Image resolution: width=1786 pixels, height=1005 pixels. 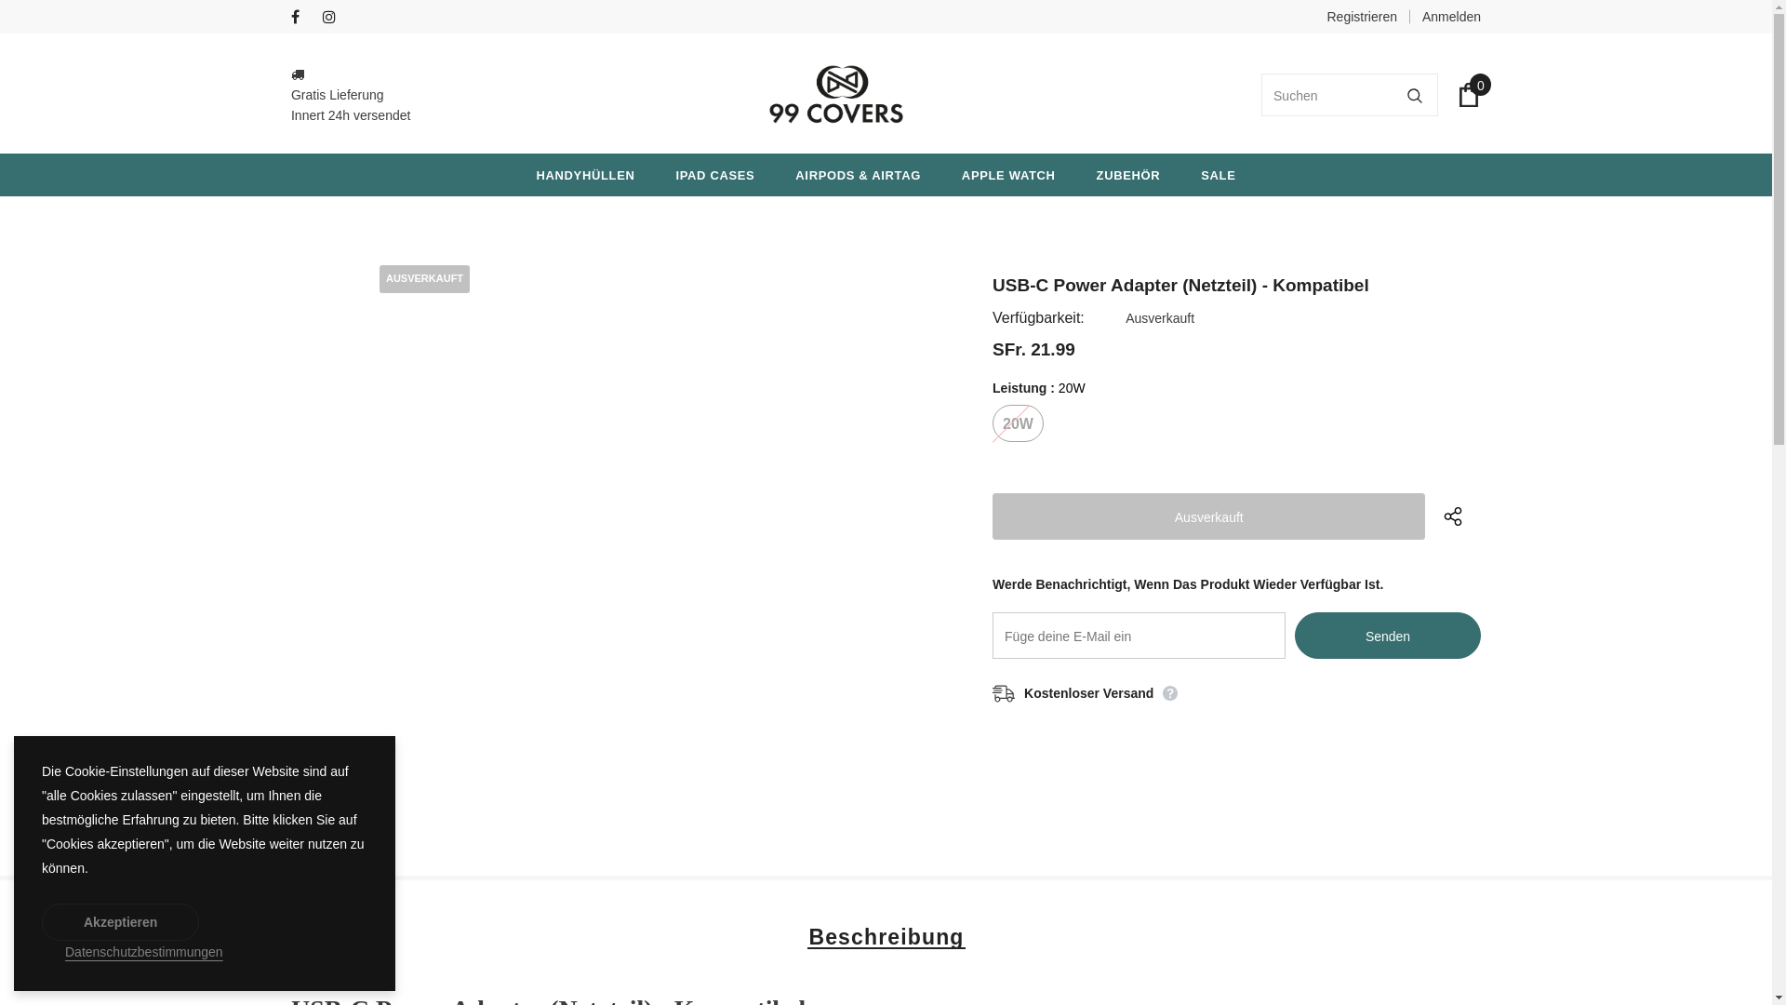 What do you see at coordinates (121, 922) in the screenshot?
I see `Akzeptieren` at bounding box center [121, 922].